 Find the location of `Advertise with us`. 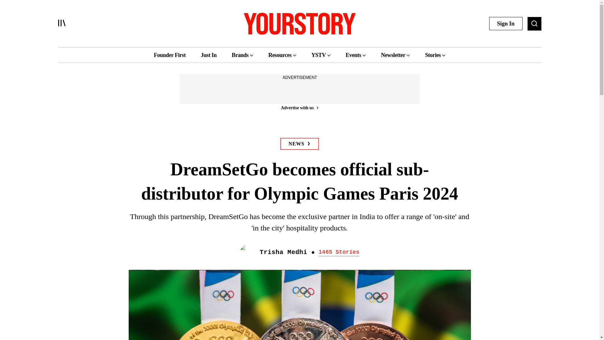

Advertise with us is located at coordinates (299, 108).